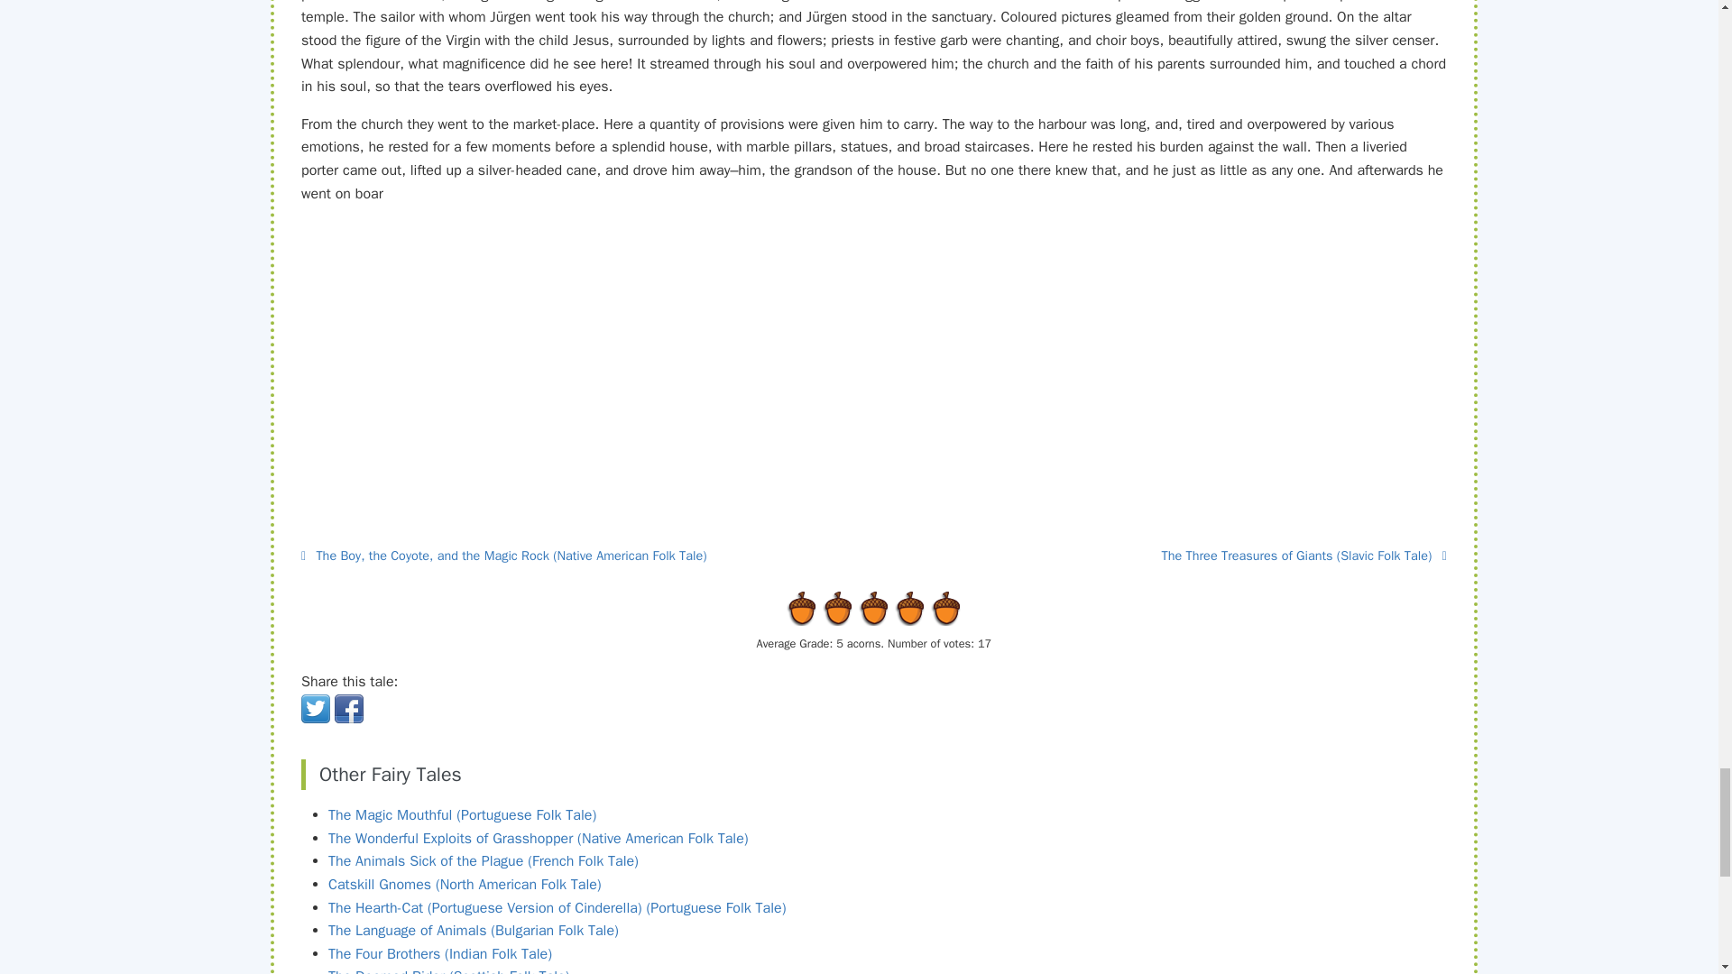  Describe the element at coordinates (819, 608) in the screenshot. I see `2` at that location.